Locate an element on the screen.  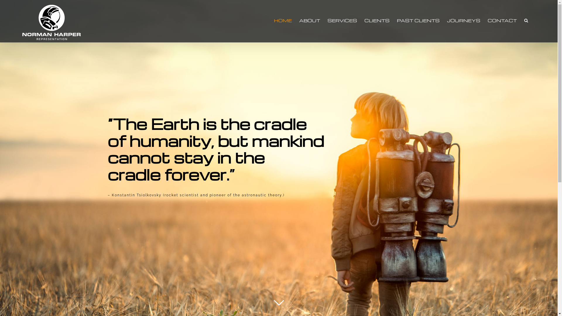
SERVICES is located at coordinates (342, 20).